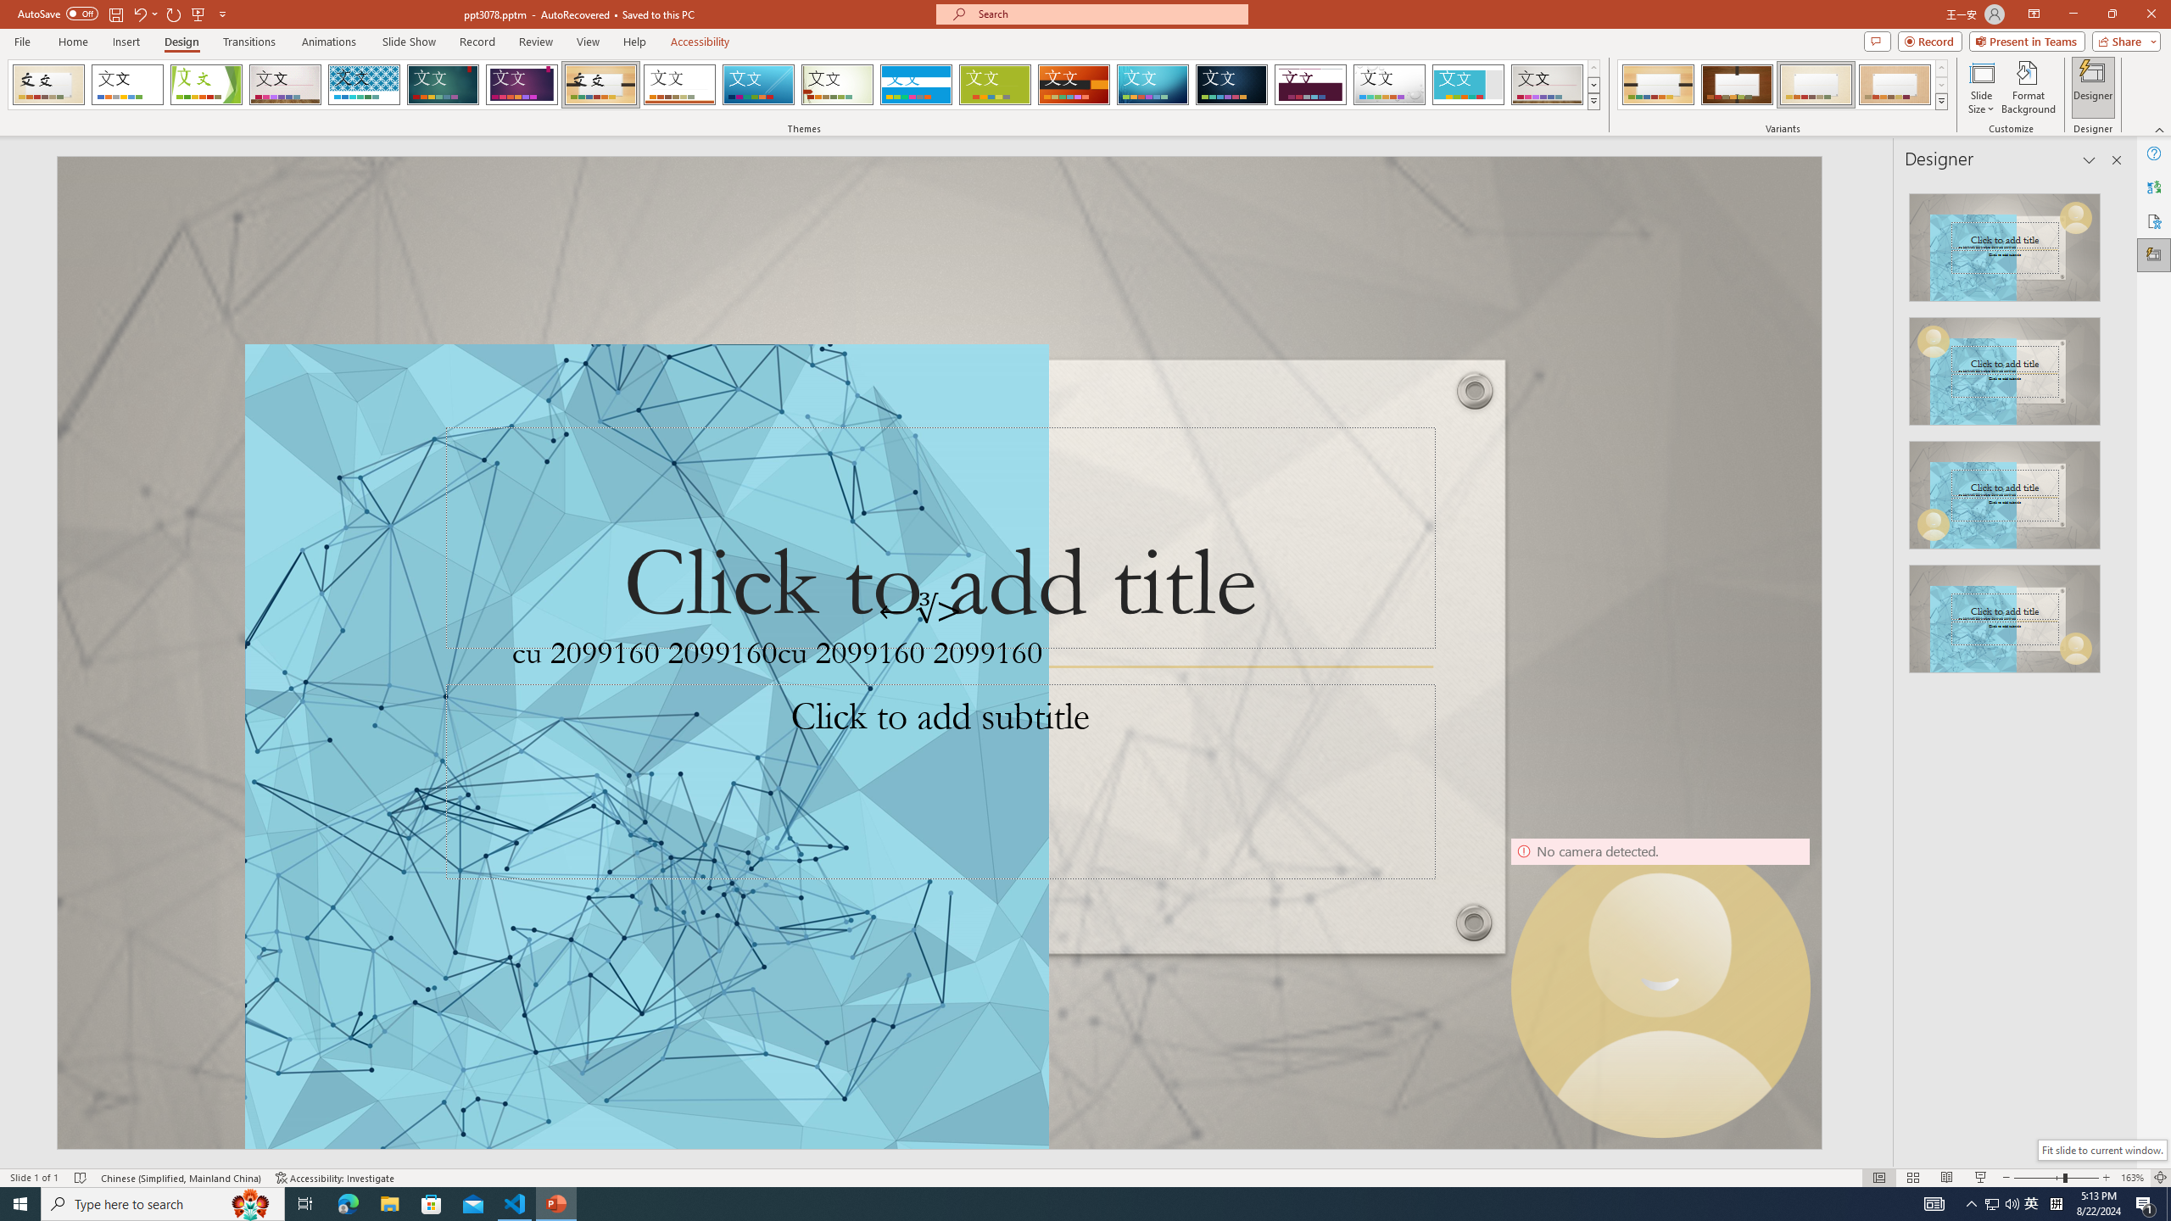 This screenshot has width=2171, height=1221. I want to click on Row up, so click(1940, 68).